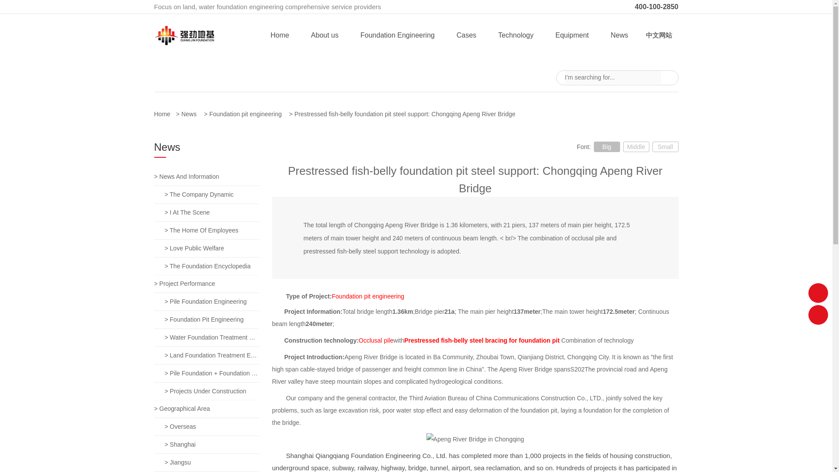  What do you see at coordinates (482, 340) in the screenshot?
I see `Prestressed fish-belly steel bracing for foundation pit` at bounding box center [482, 340].